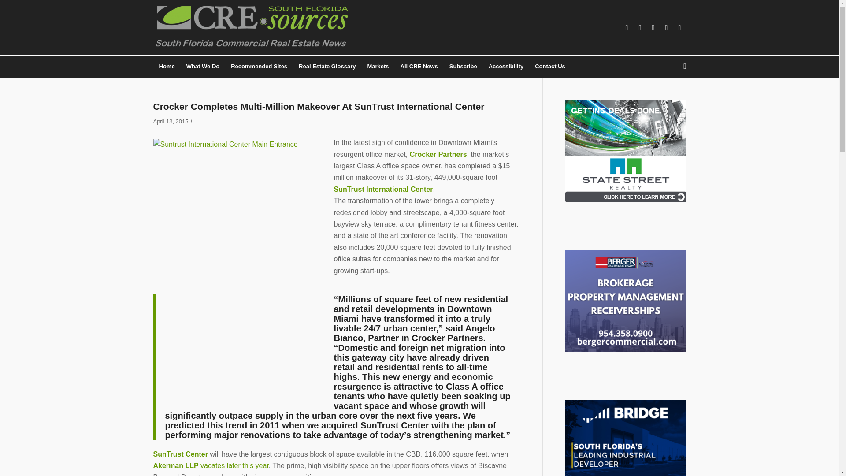 Image resolution: width=846 pixels, height=476 pixels. I want to click on LinkedIn, so click(640, 27).